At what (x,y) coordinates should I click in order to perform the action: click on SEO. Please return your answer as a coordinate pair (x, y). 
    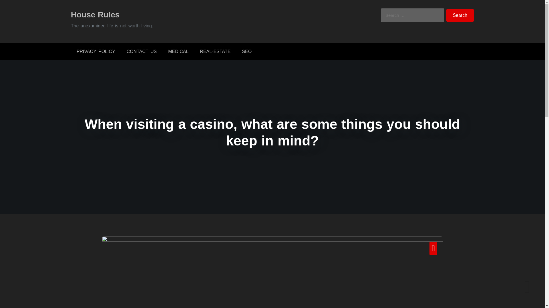
    Looking at the image, I should click on (246, 51).